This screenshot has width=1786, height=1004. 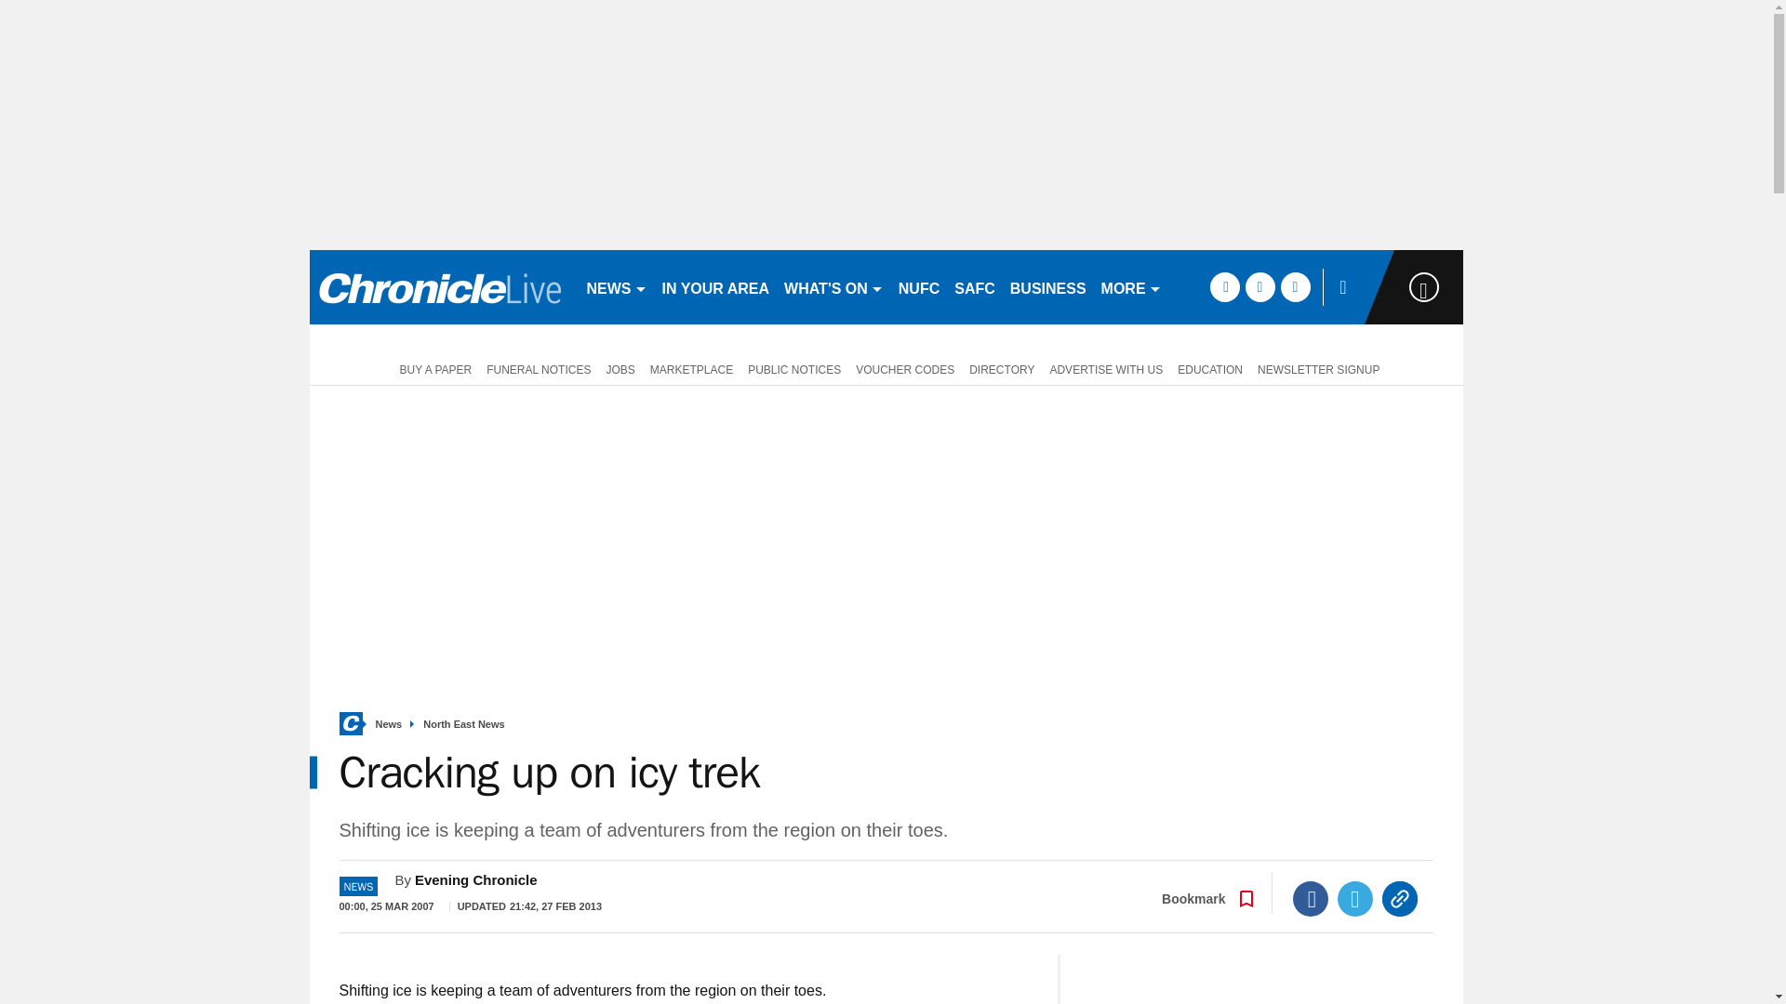 I want to click on instagram, so click(x=1295, y=286).